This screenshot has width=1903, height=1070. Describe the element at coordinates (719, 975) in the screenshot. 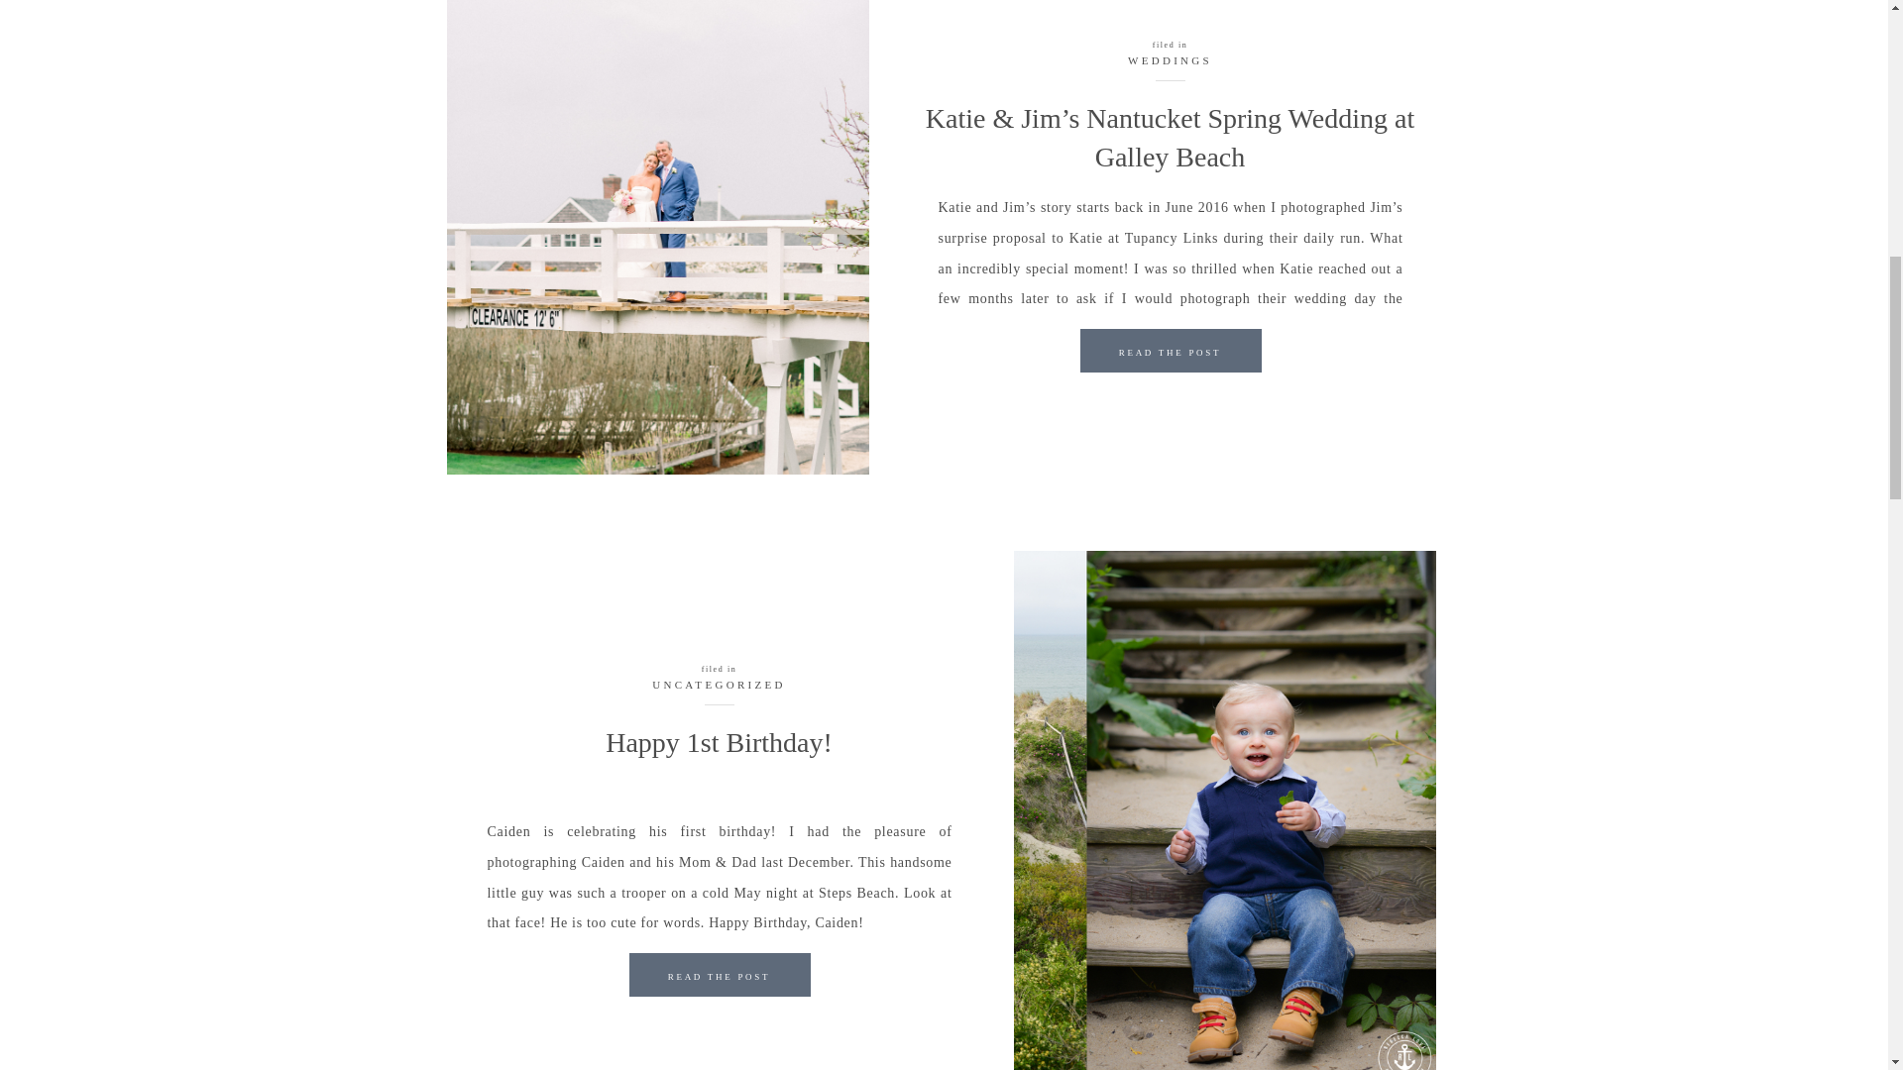

I see `Happy 1st Birthday!` at that location.